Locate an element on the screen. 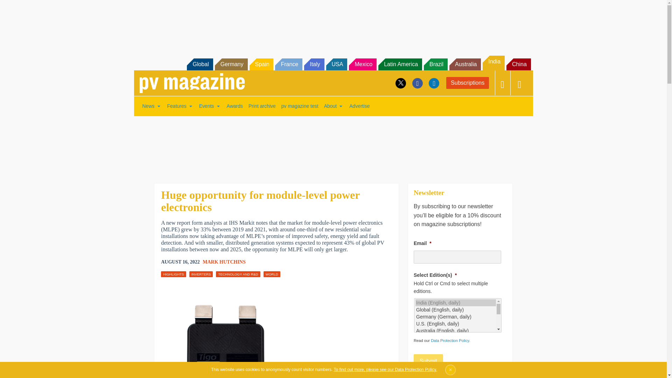 This screenshot has height=378, width=672. 3rd party ad content is located at coordinates (333, 24).